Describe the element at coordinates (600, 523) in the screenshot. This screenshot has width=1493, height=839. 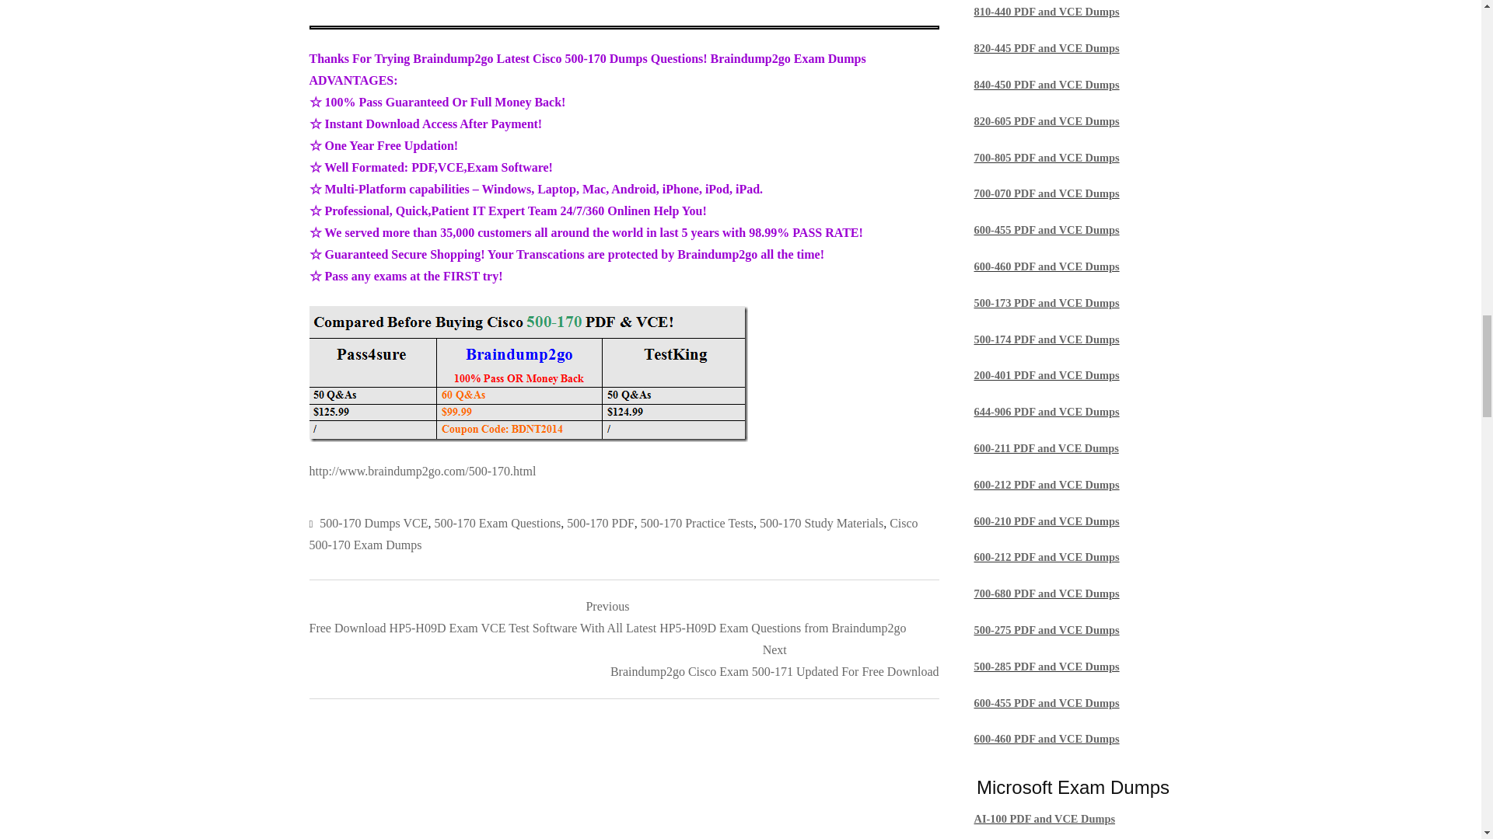
I see `500-170 PDF` at that location.